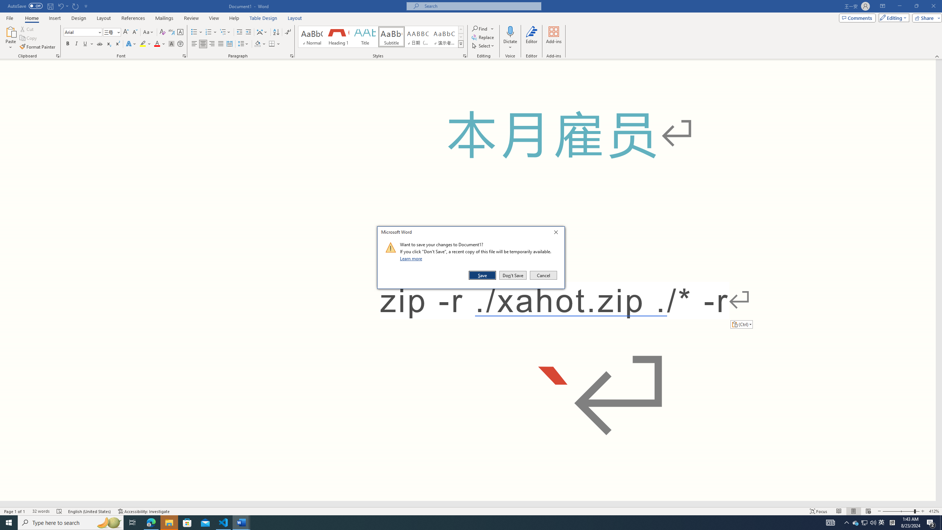 This screenshot has width=942, height=530. What do you see at coordinates (381, 37) in the screenshot?
I see `AutomationID: QuickStylesGallery` at bounding box center [381, 37].